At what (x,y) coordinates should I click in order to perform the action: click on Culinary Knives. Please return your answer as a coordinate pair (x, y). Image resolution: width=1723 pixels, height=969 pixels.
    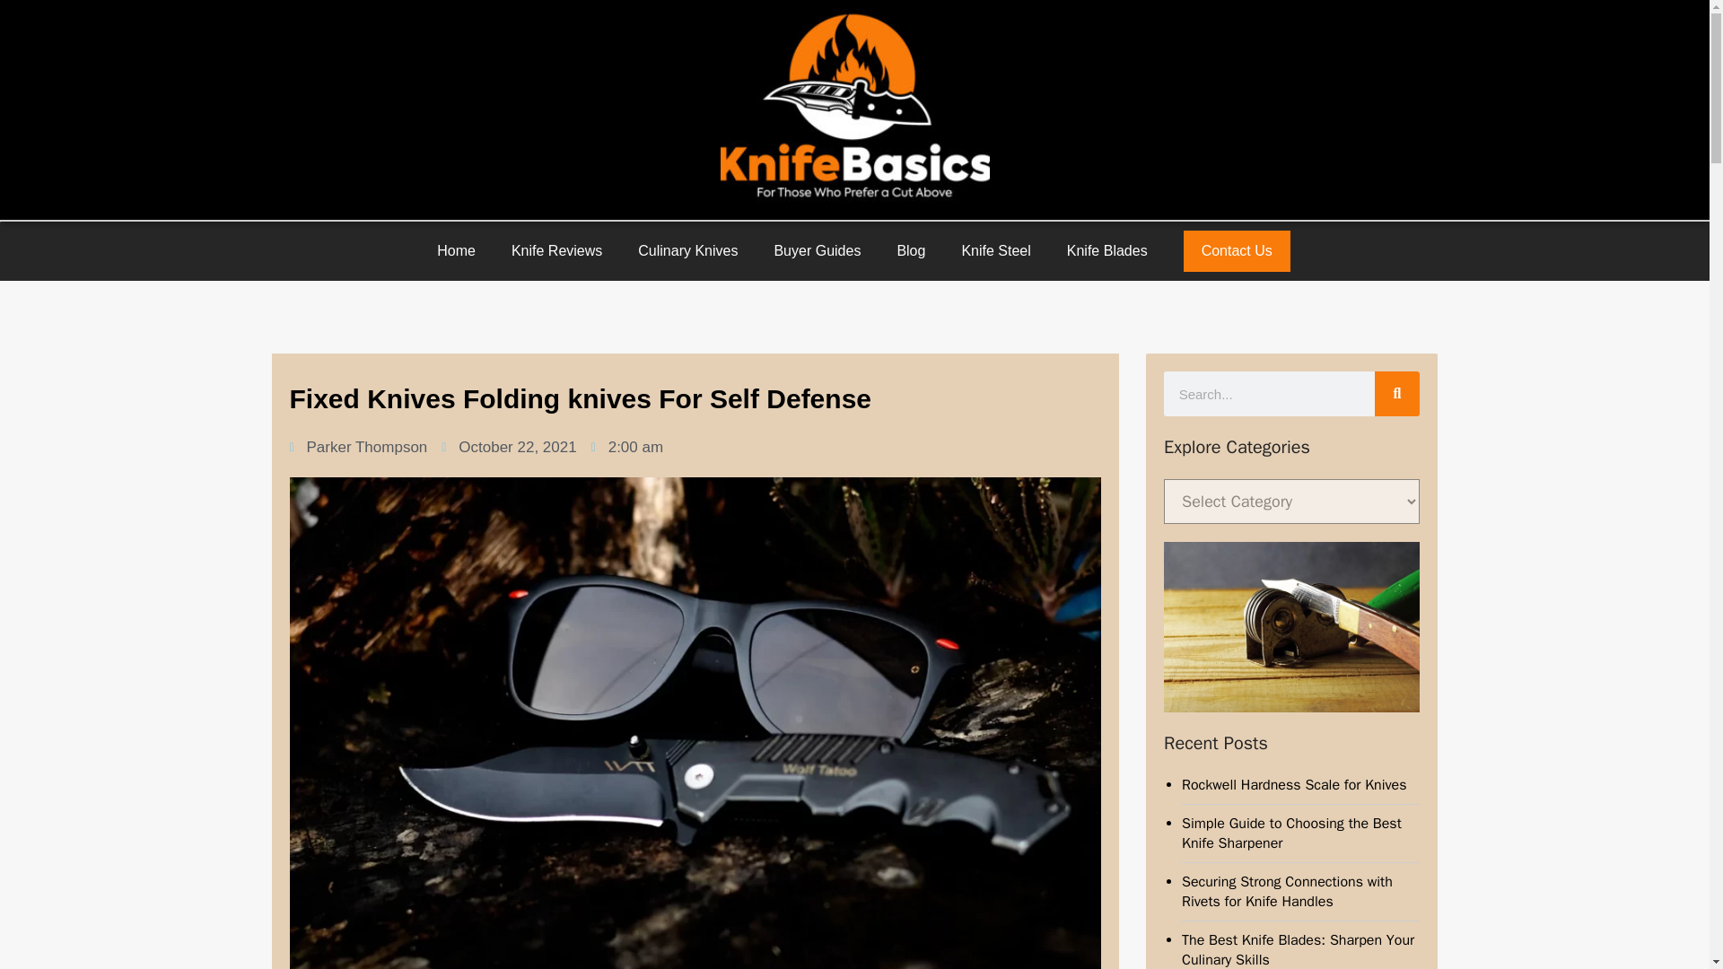
    Looking at the image, I should click on (687, 251).